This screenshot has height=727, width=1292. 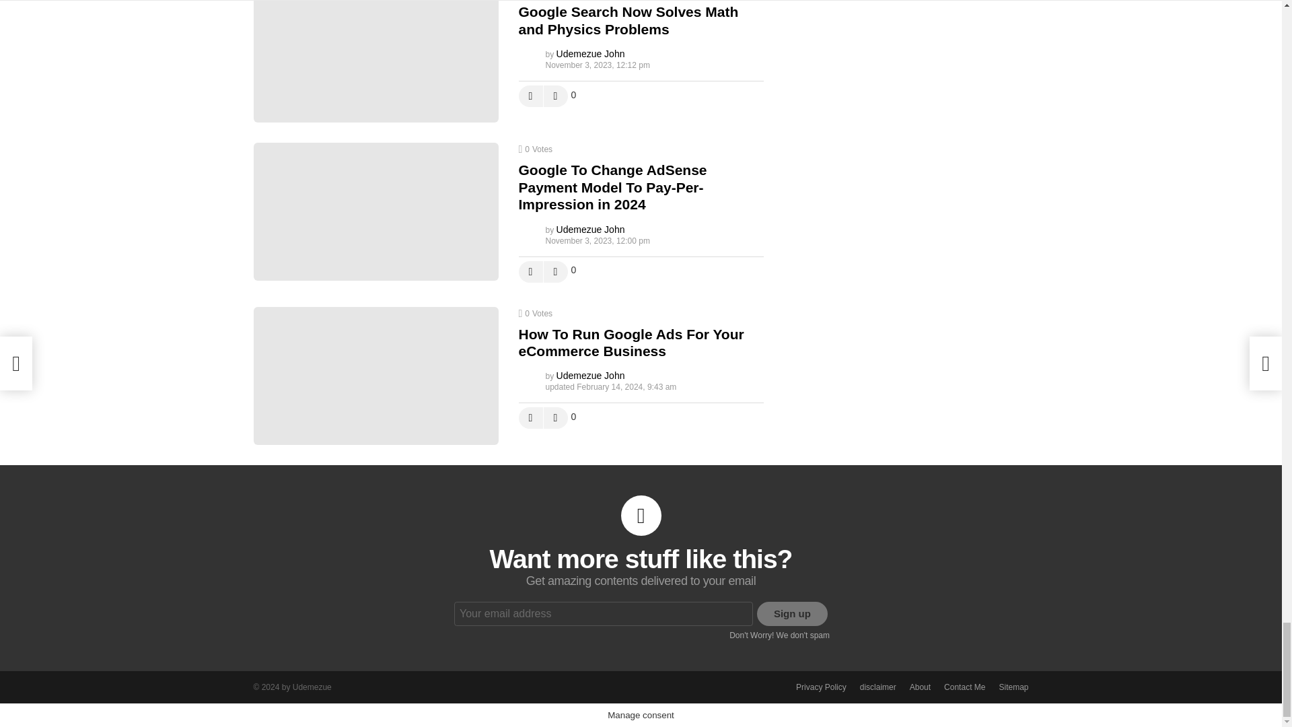 What do you see at coordinates (793, 614) in the screenshot?
I see `Sign up` at bounding box center [793, 614].